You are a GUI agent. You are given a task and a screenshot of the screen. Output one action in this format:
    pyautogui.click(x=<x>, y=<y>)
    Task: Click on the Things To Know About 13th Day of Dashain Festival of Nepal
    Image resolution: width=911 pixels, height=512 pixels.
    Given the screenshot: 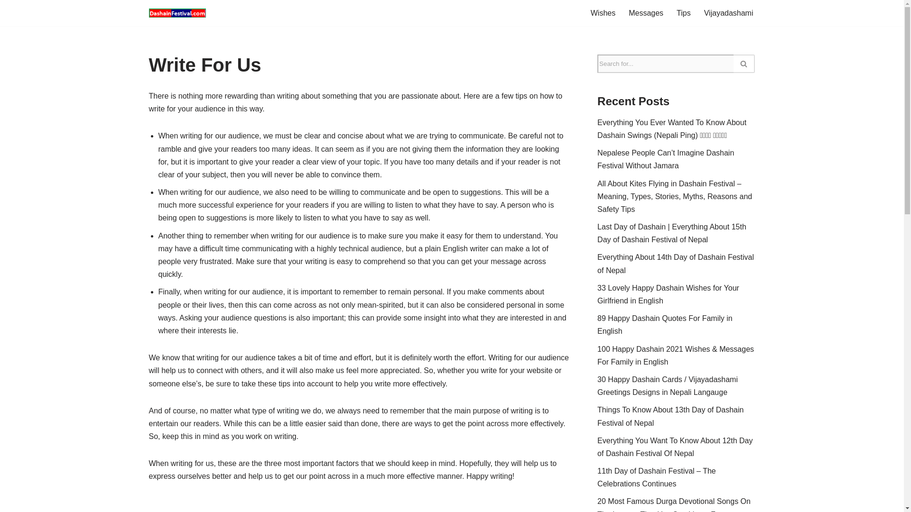 What is the action you would take?
    pyautogui.click(x=670, y=416)
    